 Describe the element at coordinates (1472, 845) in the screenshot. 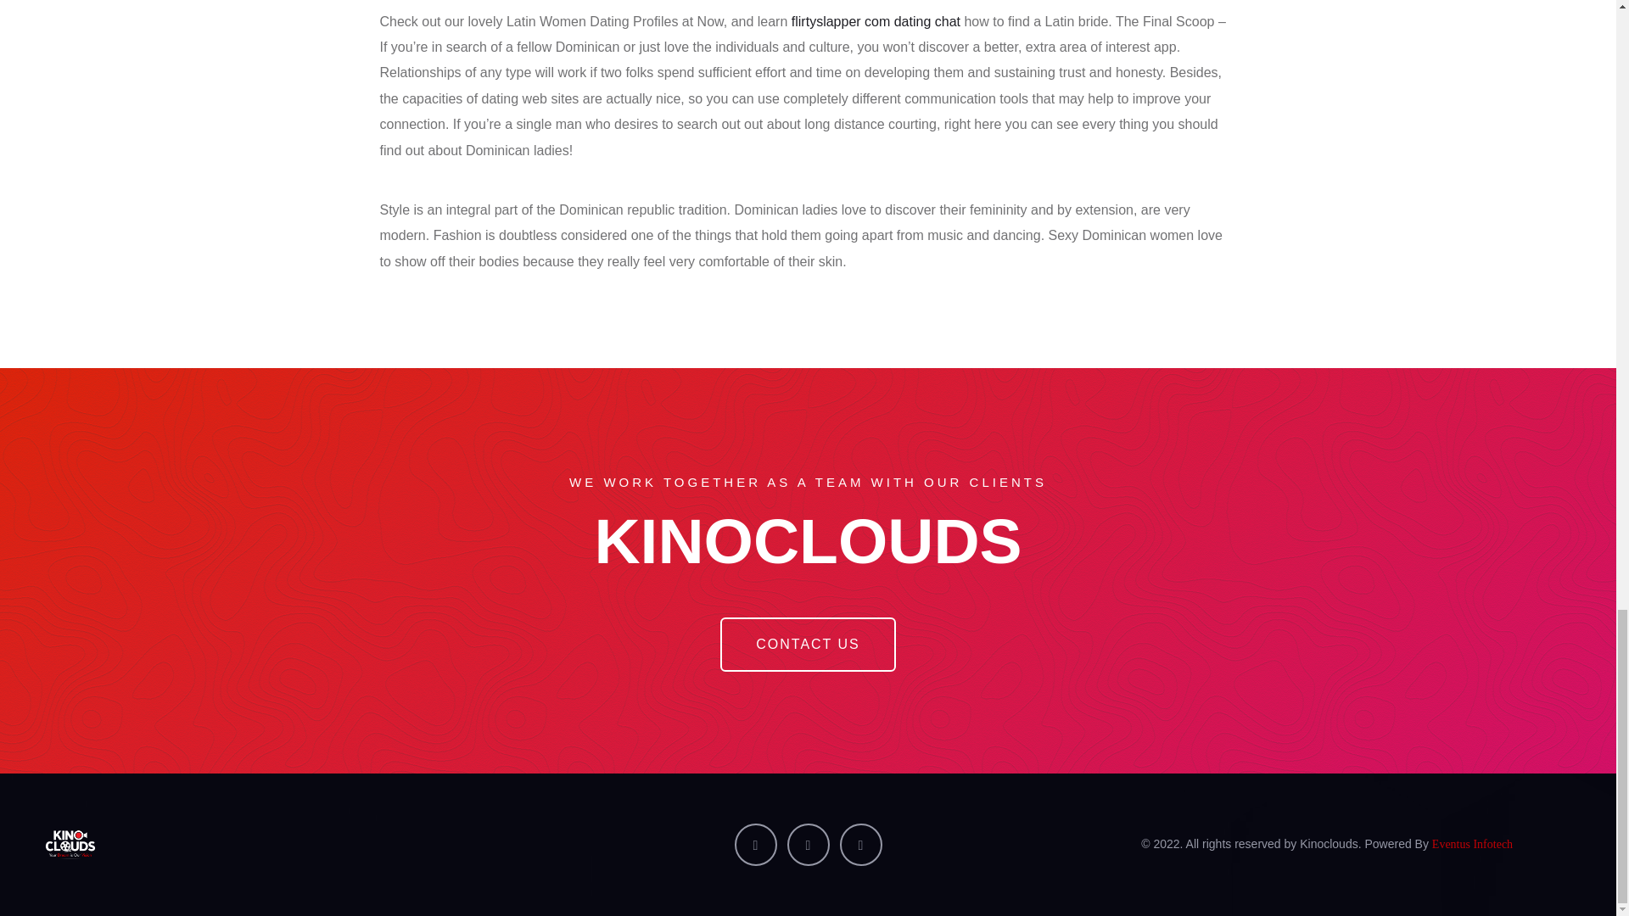

I see `Eventus Infotech` at that location.